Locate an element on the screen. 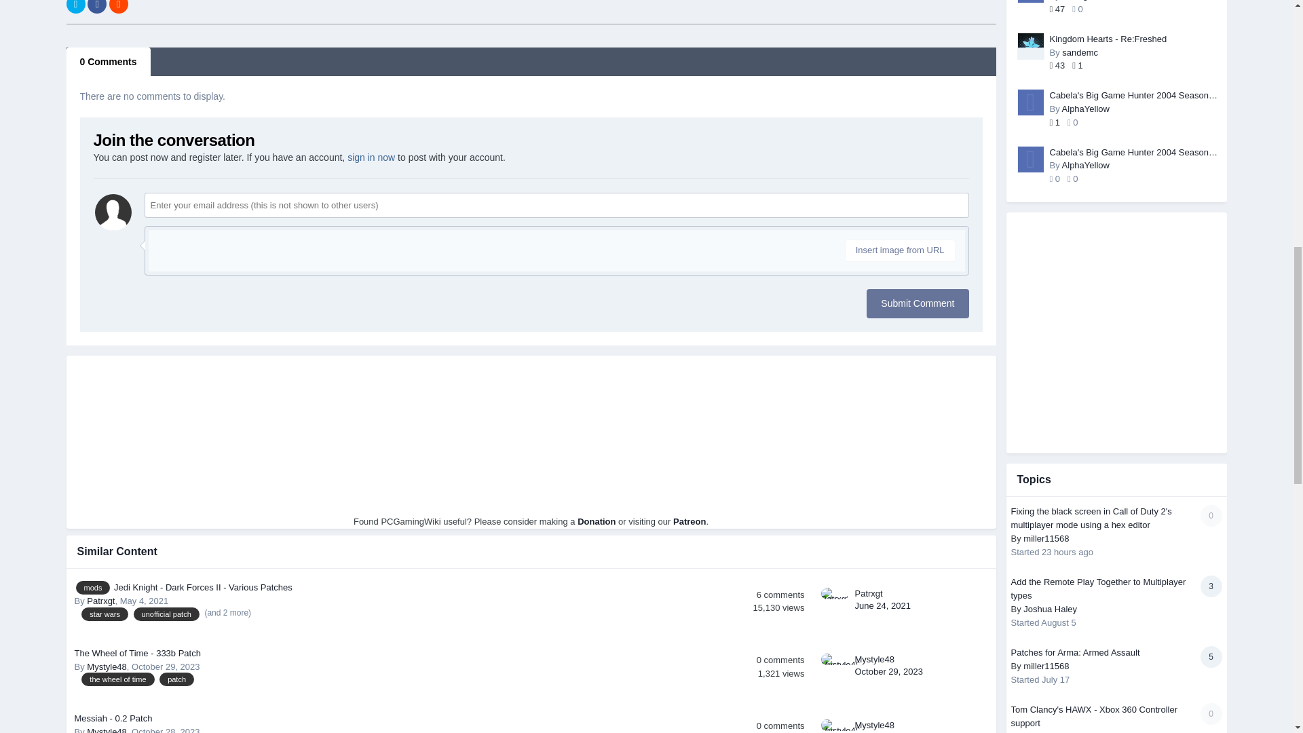 This screenshot has height=733, width=1303. Share on Twitter is located at coordinates (76, 7).